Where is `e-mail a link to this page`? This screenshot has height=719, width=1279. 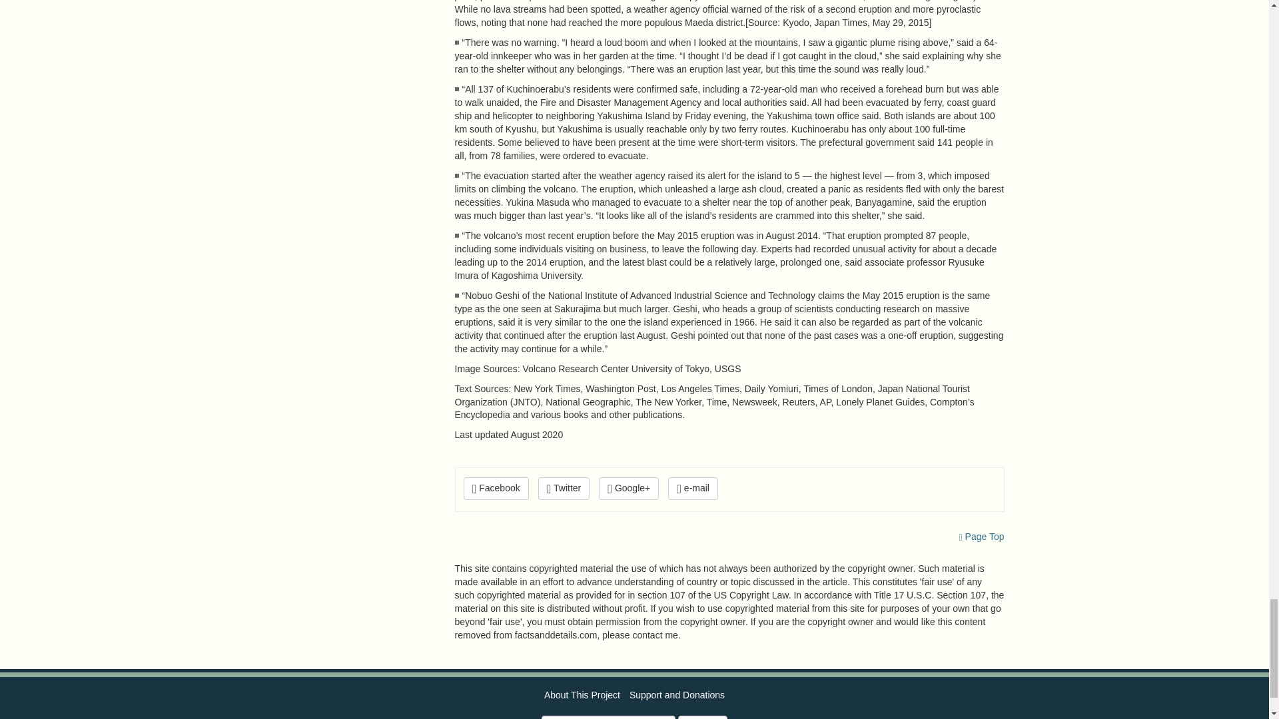 e-mail a link to this page is located at coordinates (693, 489).